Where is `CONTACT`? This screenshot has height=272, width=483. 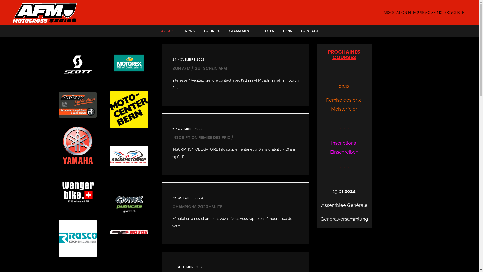 CONTACT is located at coordinates (308, 31).